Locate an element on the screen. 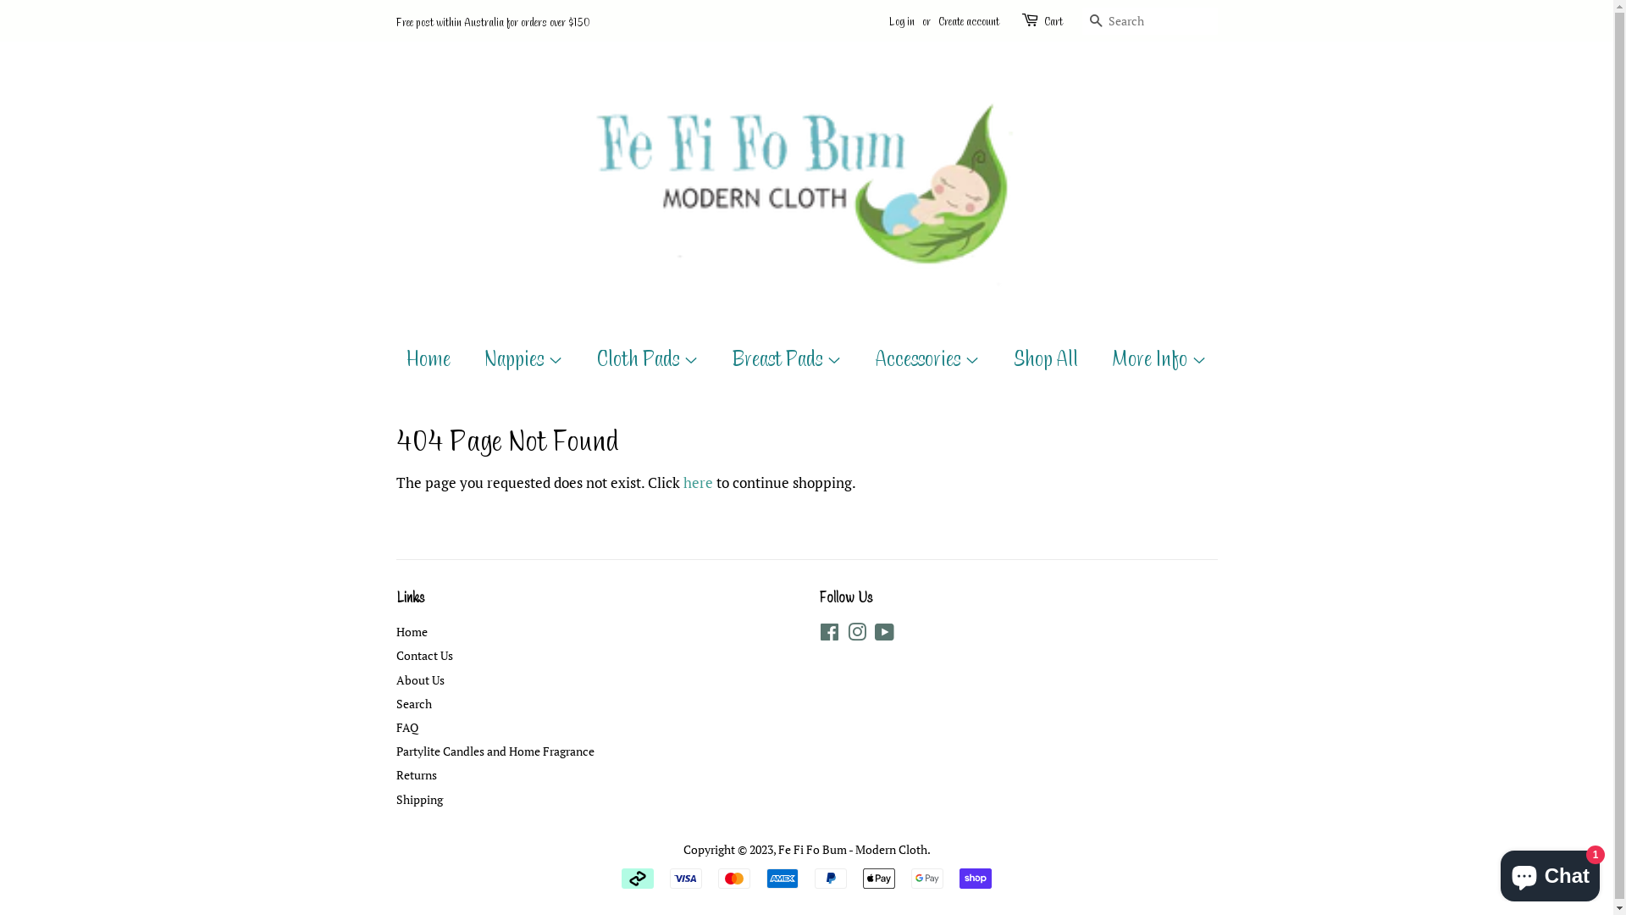  Search is located at coordinates (1096, 22).